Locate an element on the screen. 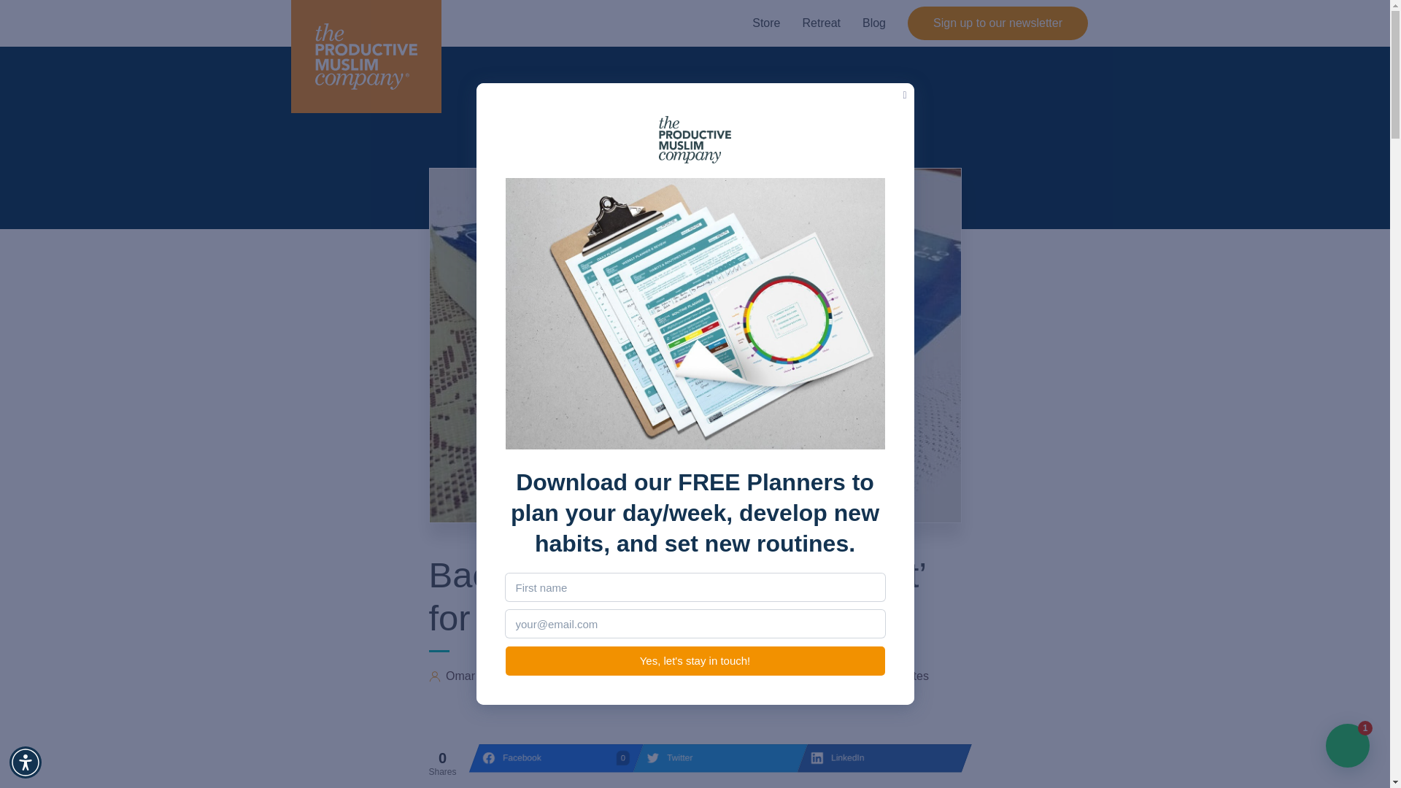 The image size is (1401, 788). Blog is located at coordinates (551, 757).